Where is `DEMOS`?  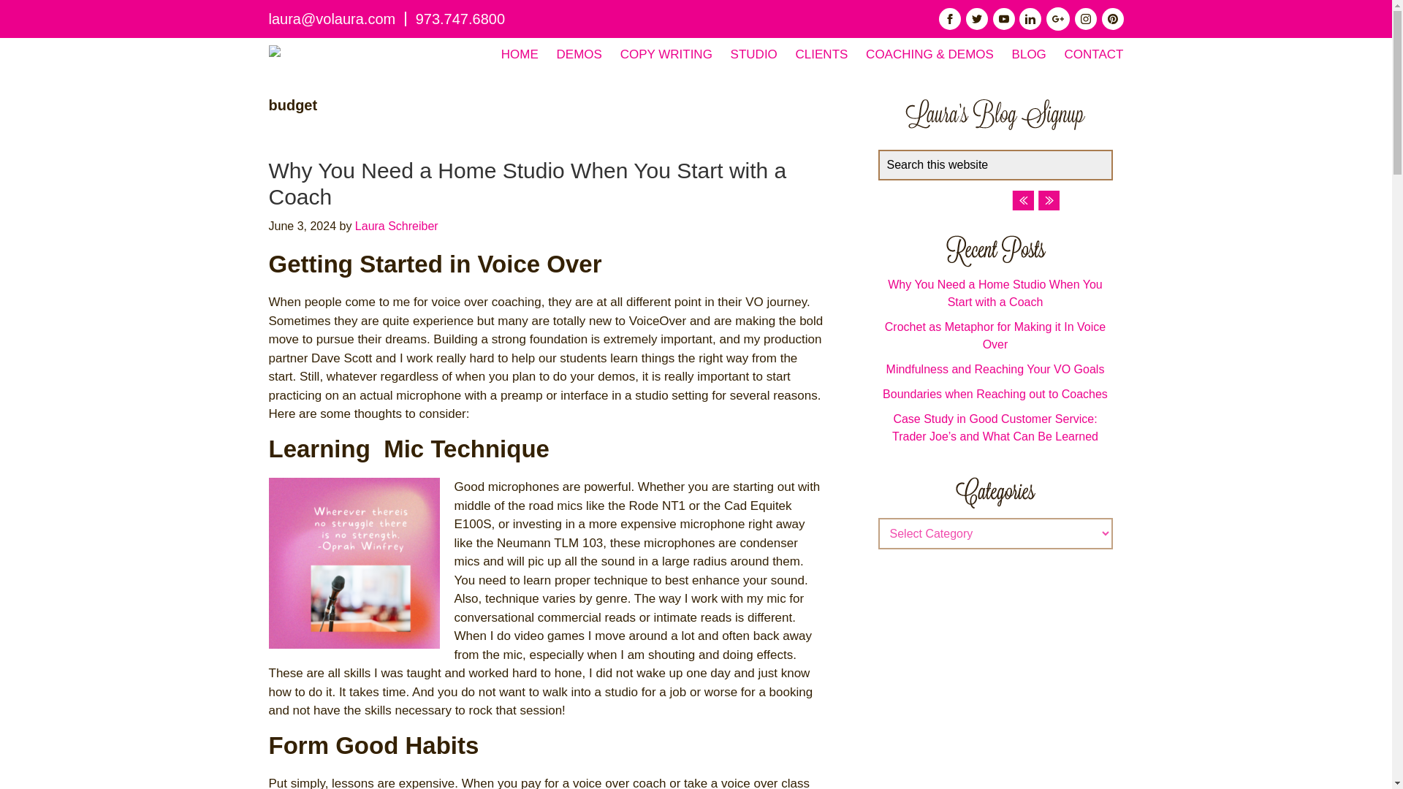
DEMOS is located at coordinates (579, 54).